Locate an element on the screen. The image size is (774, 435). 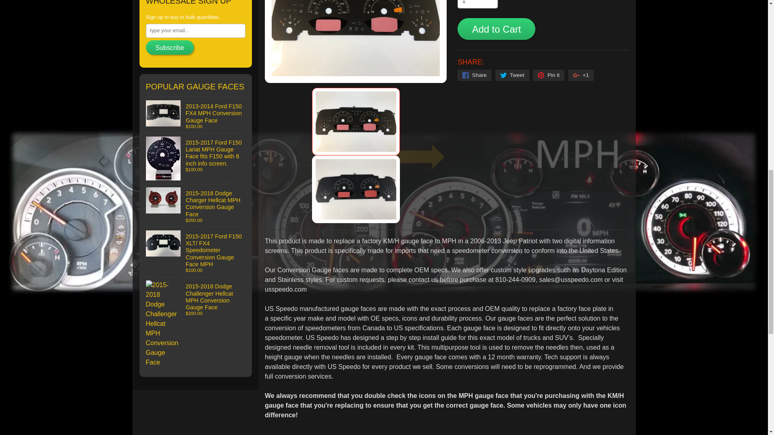
Share on Facebook is located at coordinates (474, 75).